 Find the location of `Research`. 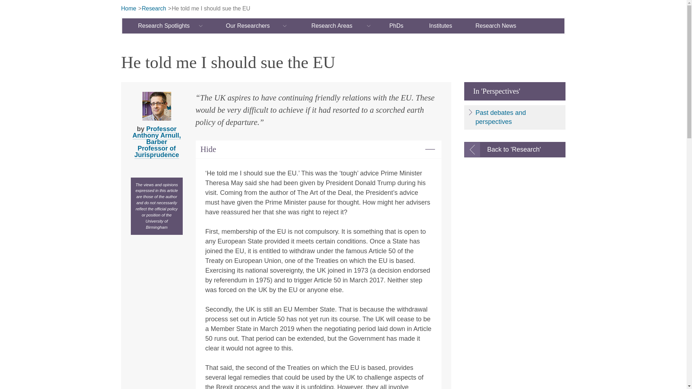

Research is located at coordinates (154, 9).